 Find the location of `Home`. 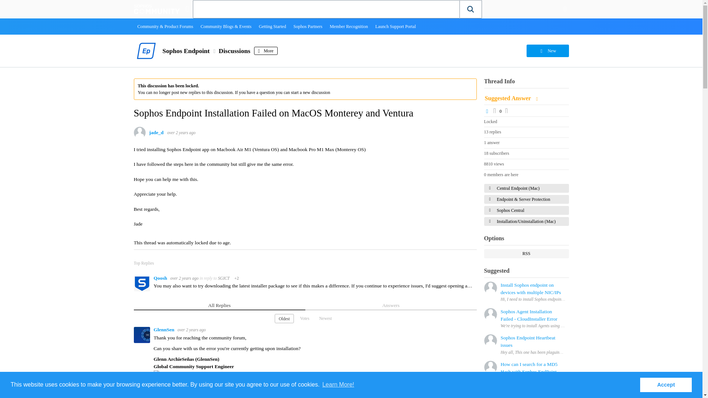

Home is located at coordinates (156, 9).